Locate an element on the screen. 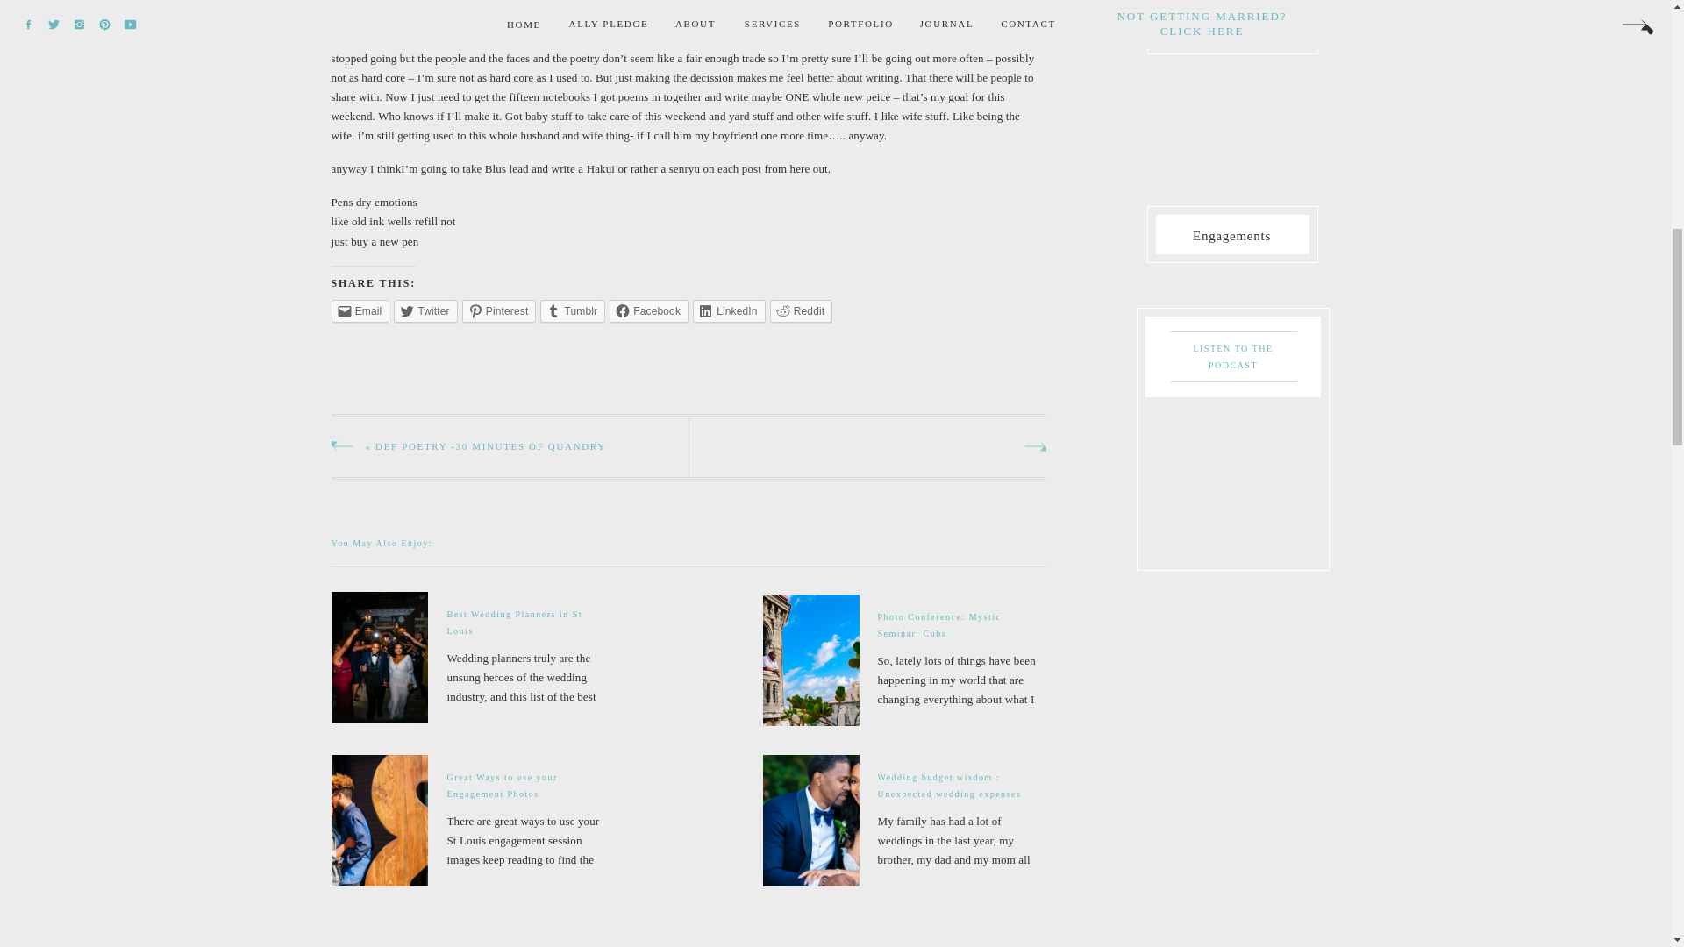  Wedding budget wisdom : Unexpected wedding expenses is located at coordinates (905, 821).